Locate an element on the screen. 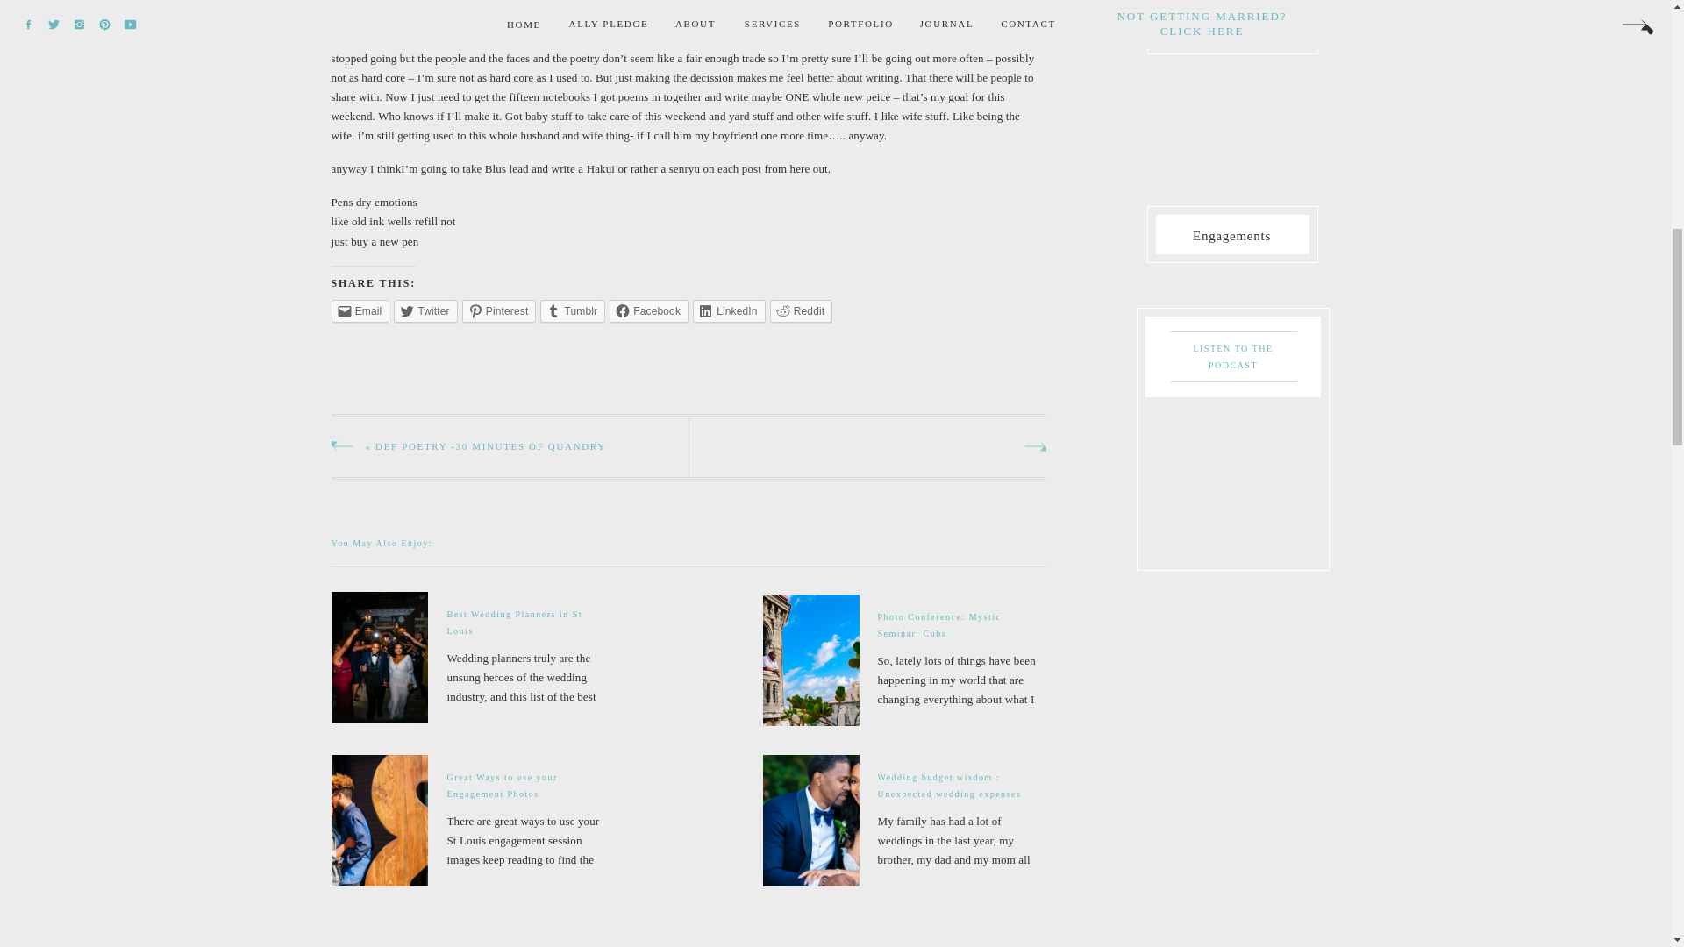  Wedding budget wisdom : Unexpected wedding expenses is located at coordinates (905, 821).